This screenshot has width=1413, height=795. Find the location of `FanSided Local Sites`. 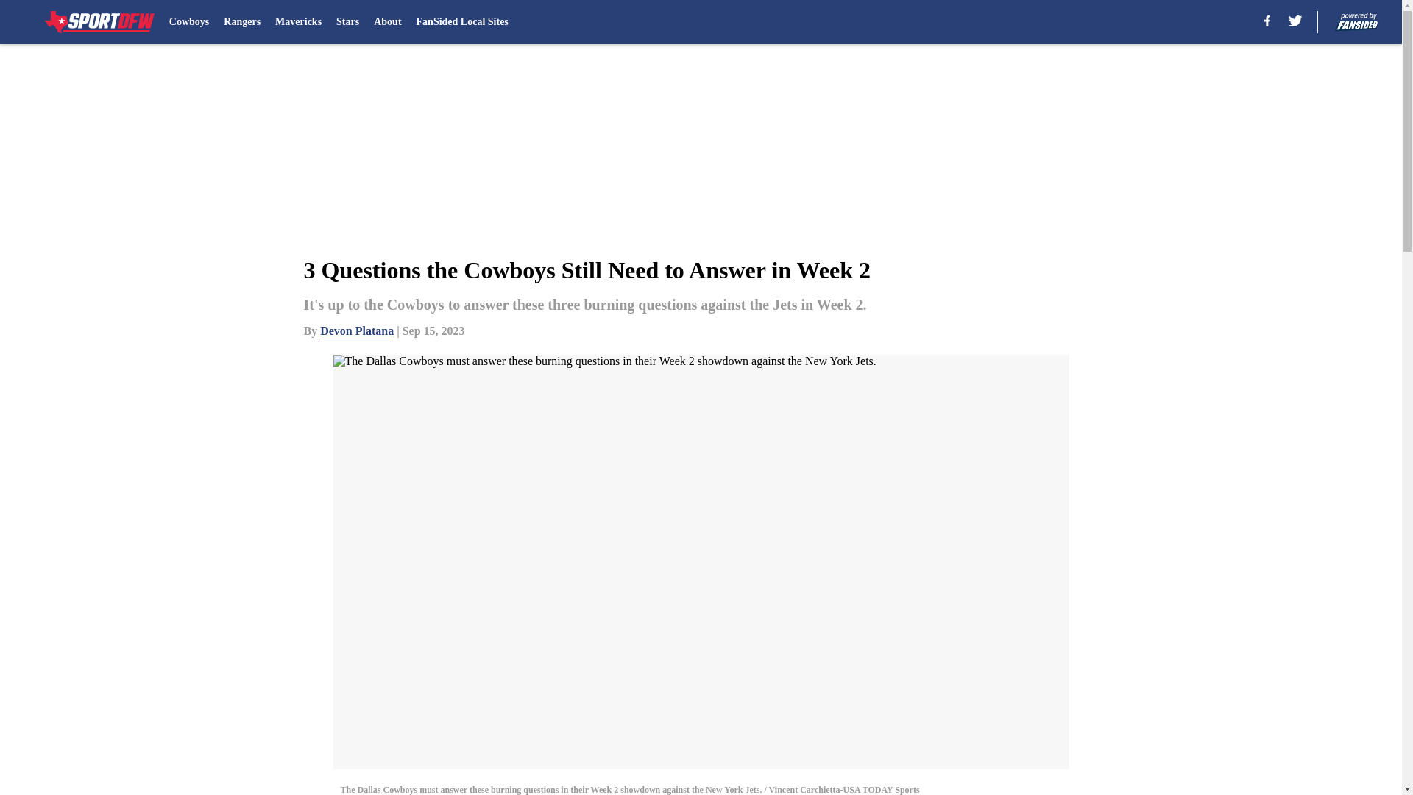

FanSided Local Sites is located at coordinates (462, 22).